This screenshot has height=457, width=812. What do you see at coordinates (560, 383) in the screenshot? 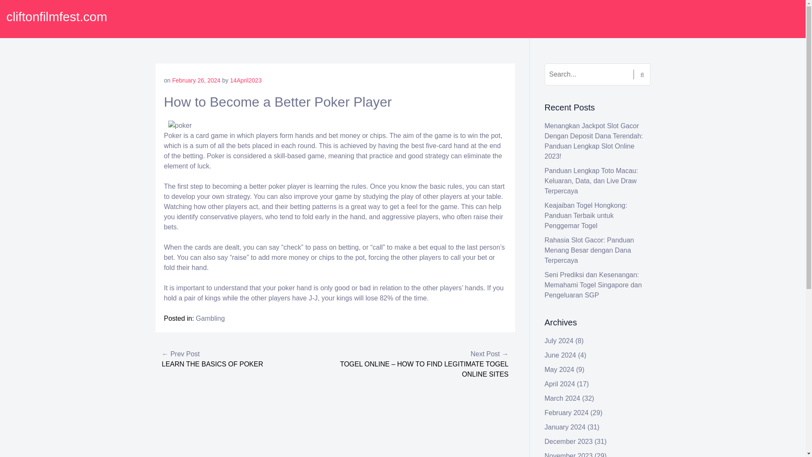
I see `April 2024` at bounding box center [560, 383].